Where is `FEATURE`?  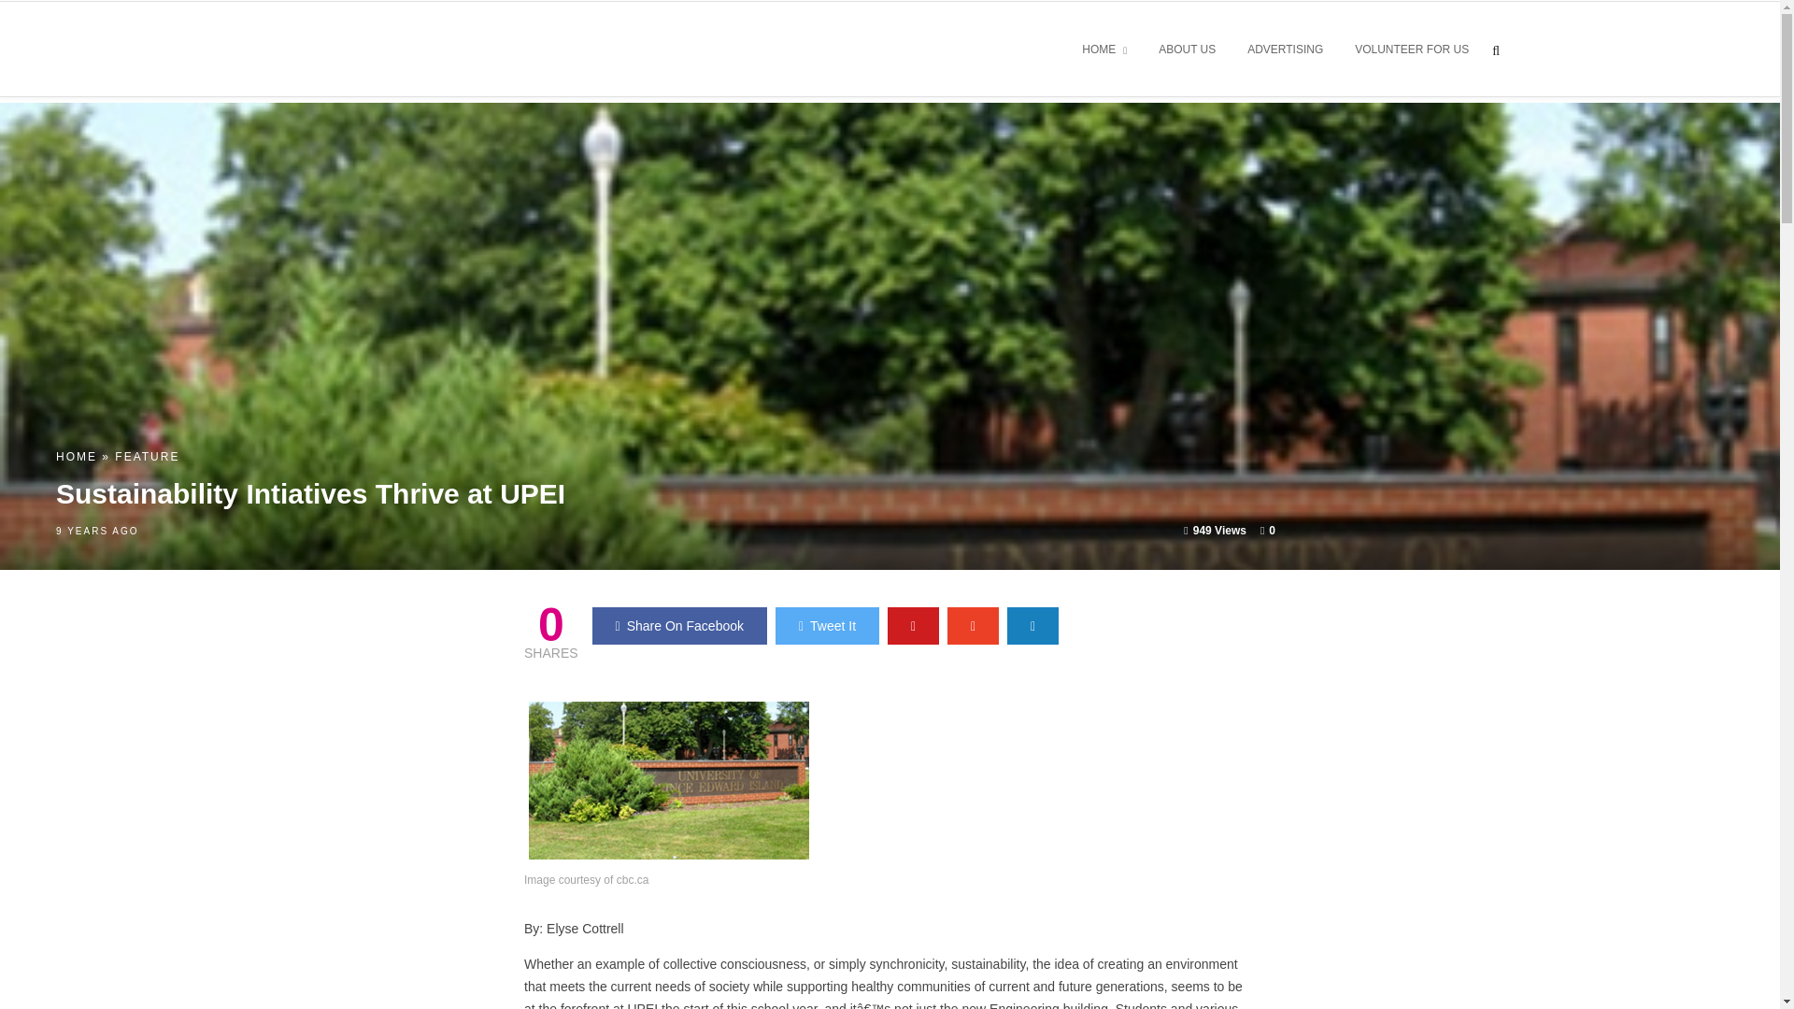 FEATURE is located at coordinates (147, 456).